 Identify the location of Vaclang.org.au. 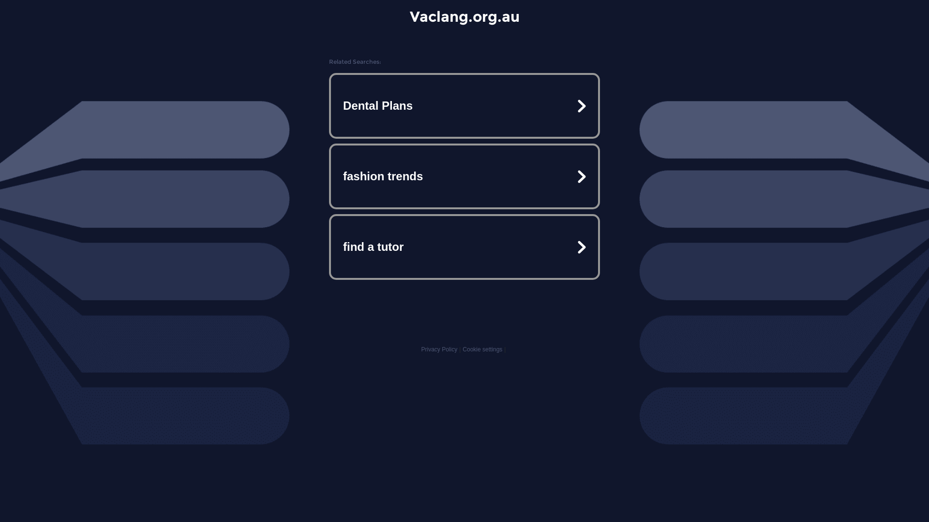
(464, 16).